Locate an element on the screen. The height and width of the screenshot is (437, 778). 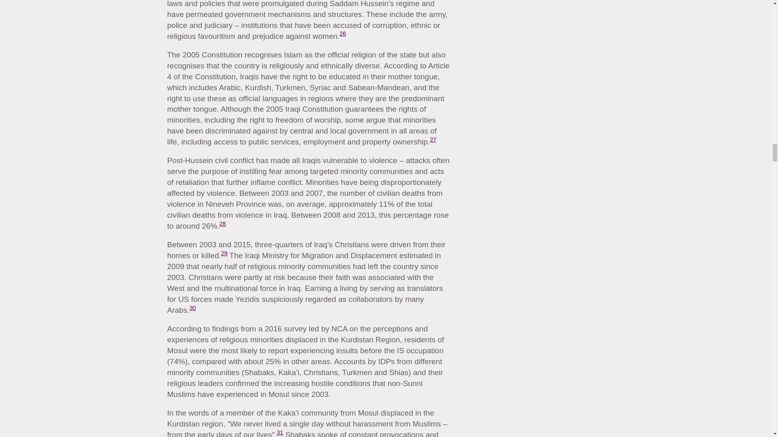
30 is located at coordinates (192, 308).